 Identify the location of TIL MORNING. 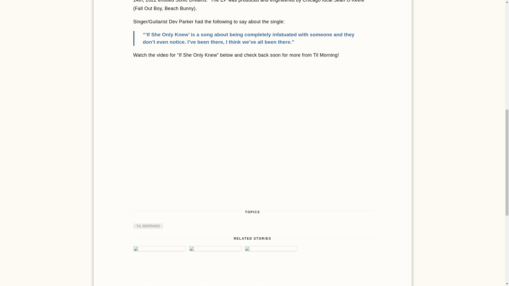
(148, 226).